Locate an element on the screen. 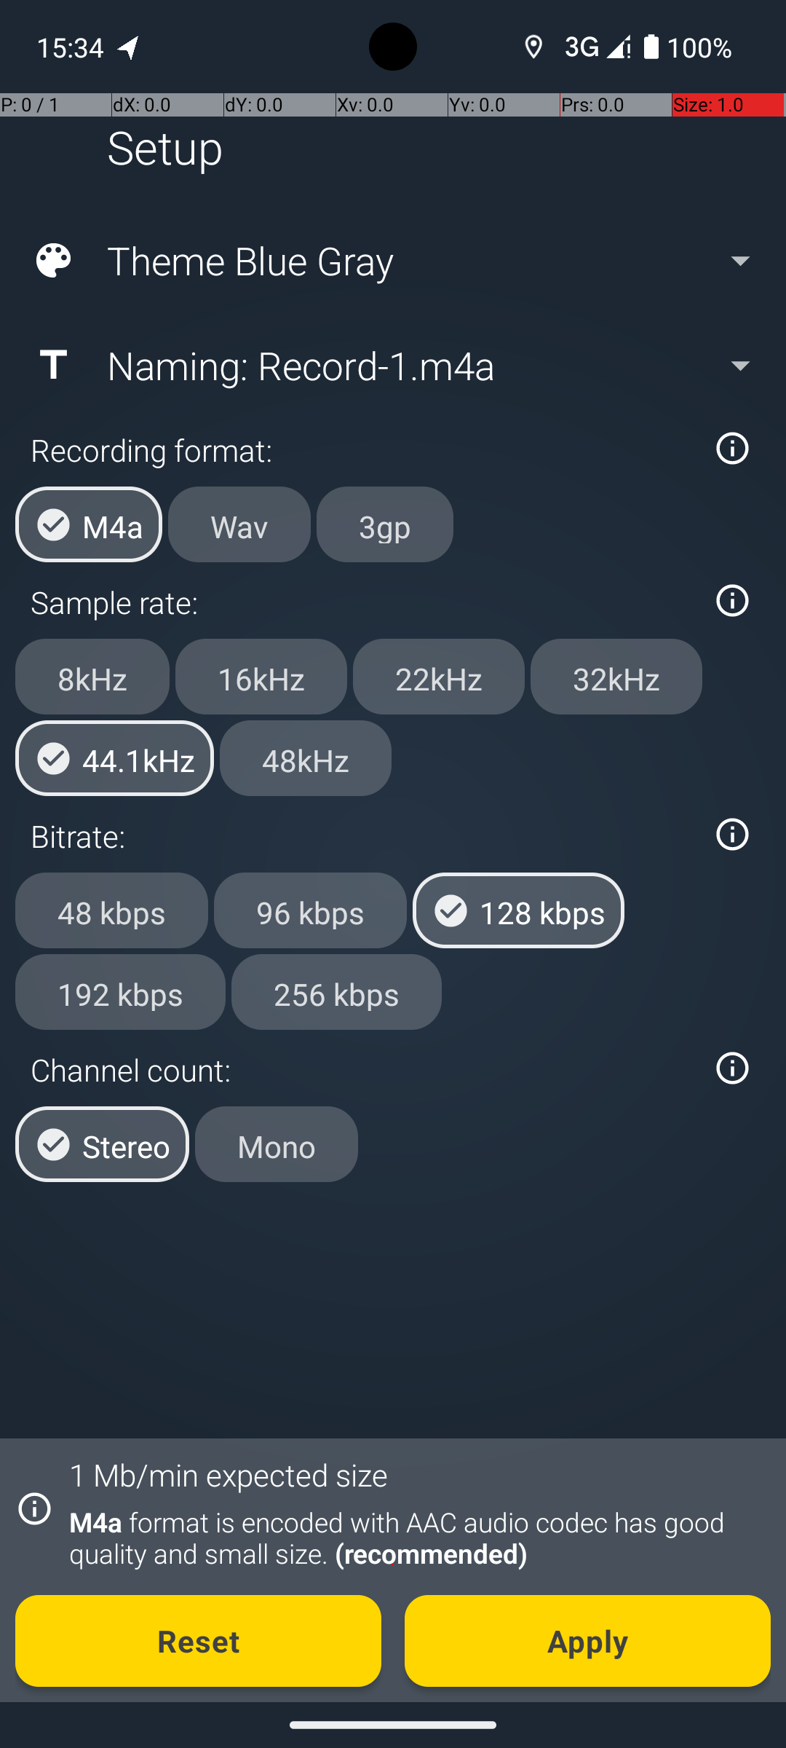  32kHz is located at coordinates (616, 677).